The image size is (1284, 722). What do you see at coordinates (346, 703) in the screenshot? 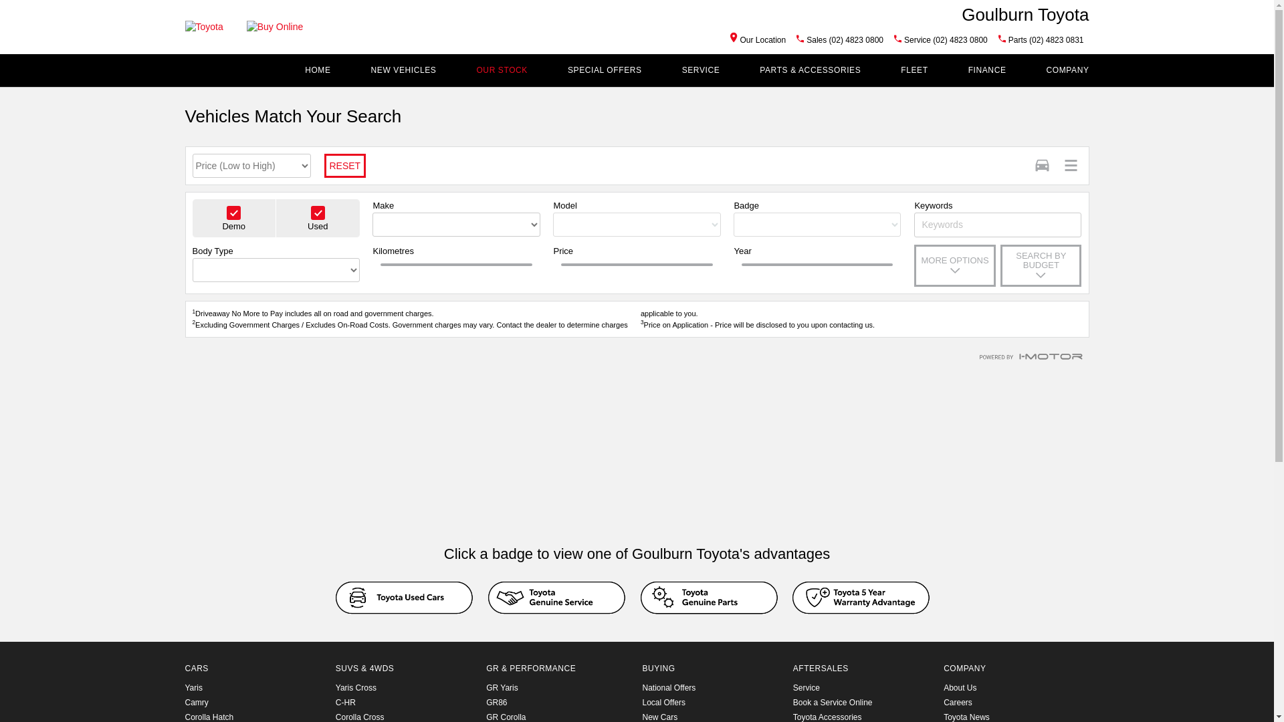
I see `C-HR` at bounding box center [346, 703].